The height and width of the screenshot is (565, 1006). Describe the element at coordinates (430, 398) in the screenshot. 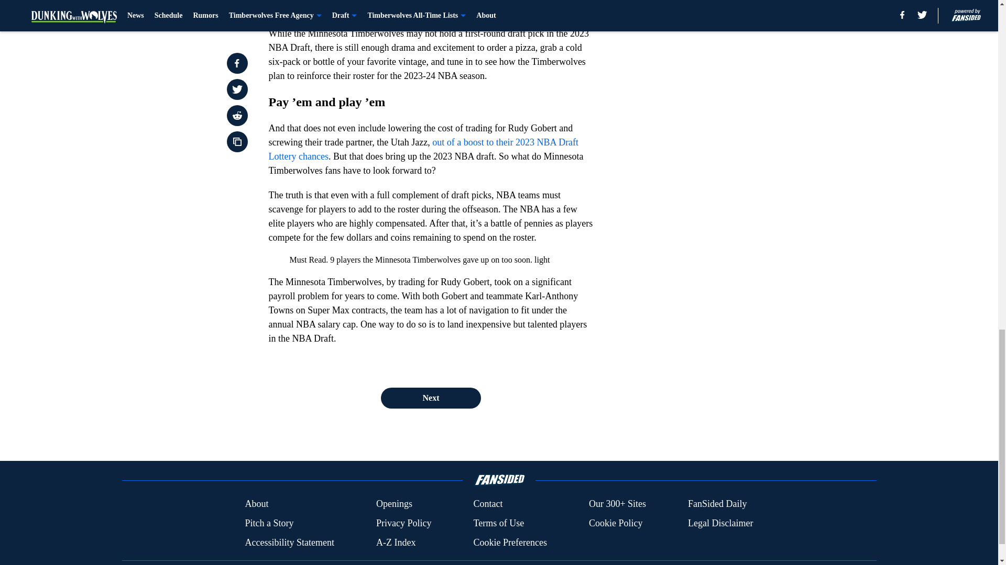

I see `Next` at that location.